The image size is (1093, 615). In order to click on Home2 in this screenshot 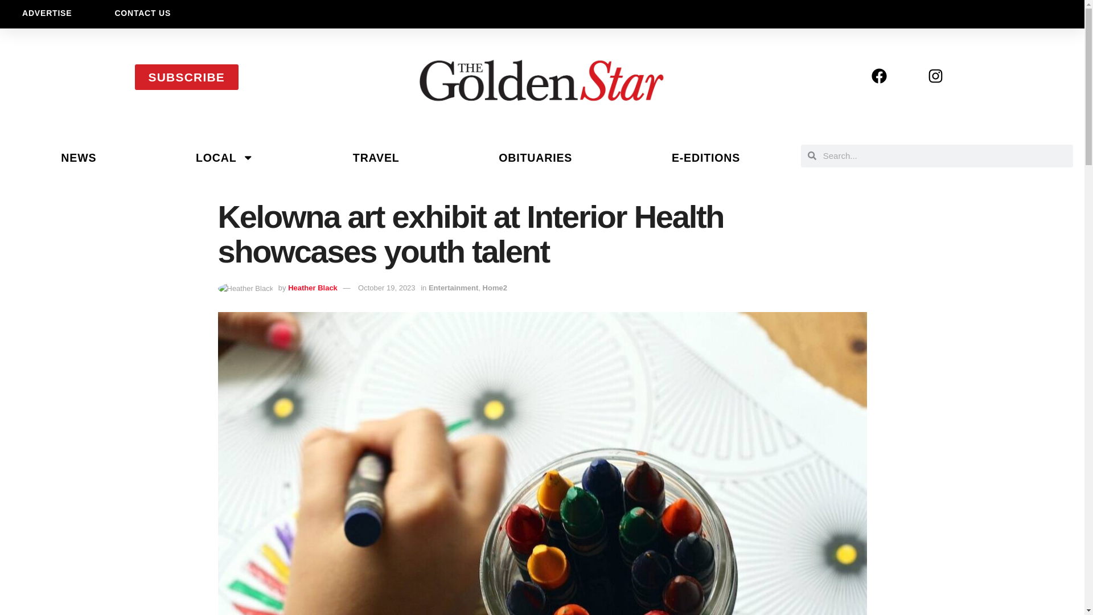, I will do `click(495, 288)`.